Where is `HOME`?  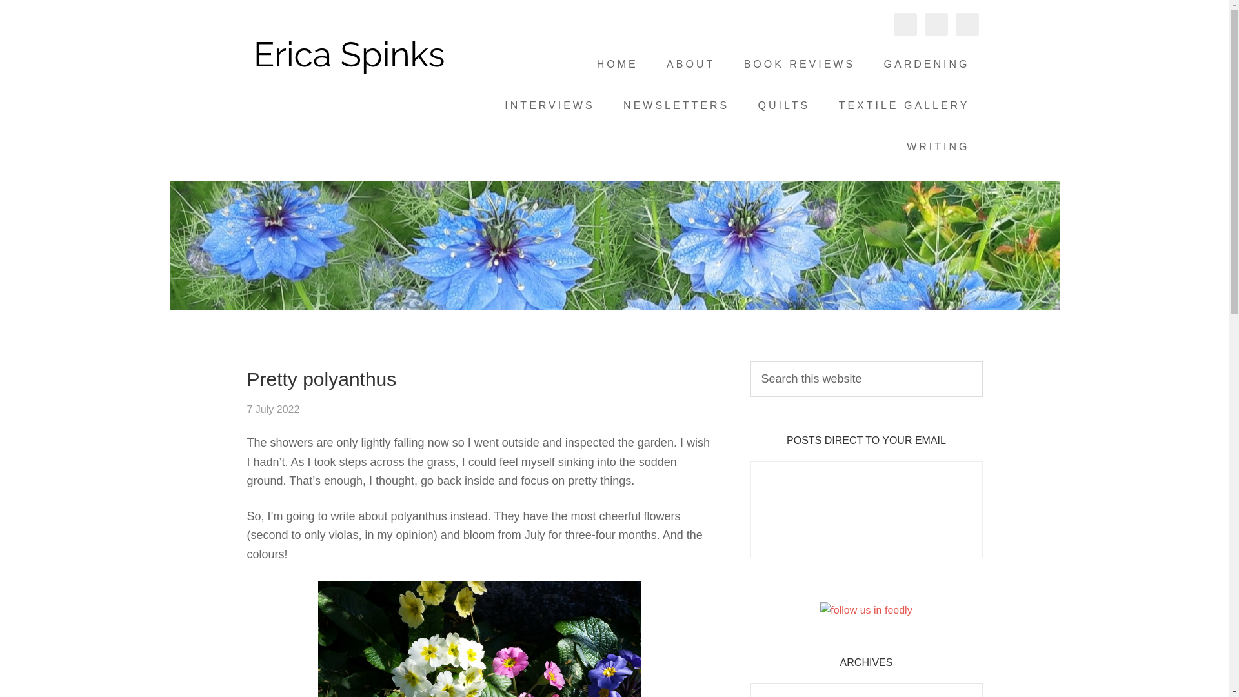 HOME is located at coordinates (617, 65).